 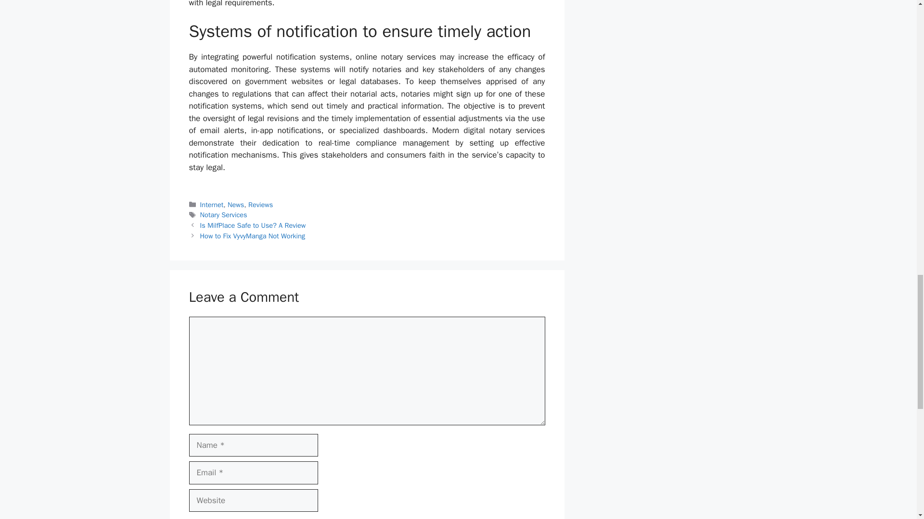 I want to click on Reviews, so click(x=260, y=205).